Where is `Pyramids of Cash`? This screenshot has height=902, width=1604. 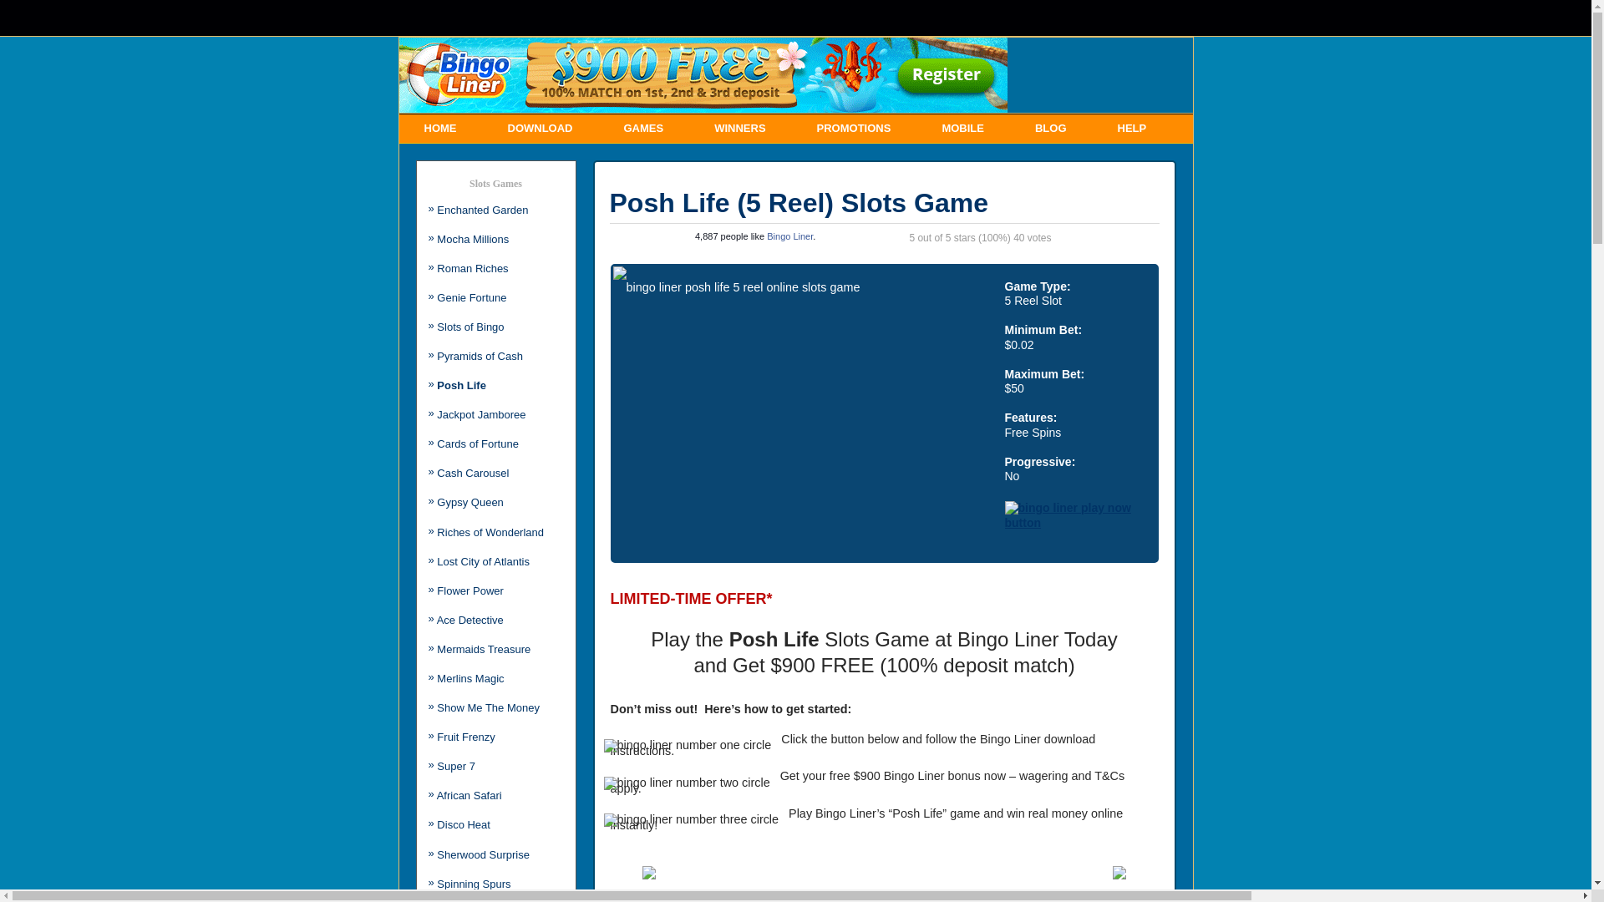
Pyramids of Cash is located at coordinates (480, 356).